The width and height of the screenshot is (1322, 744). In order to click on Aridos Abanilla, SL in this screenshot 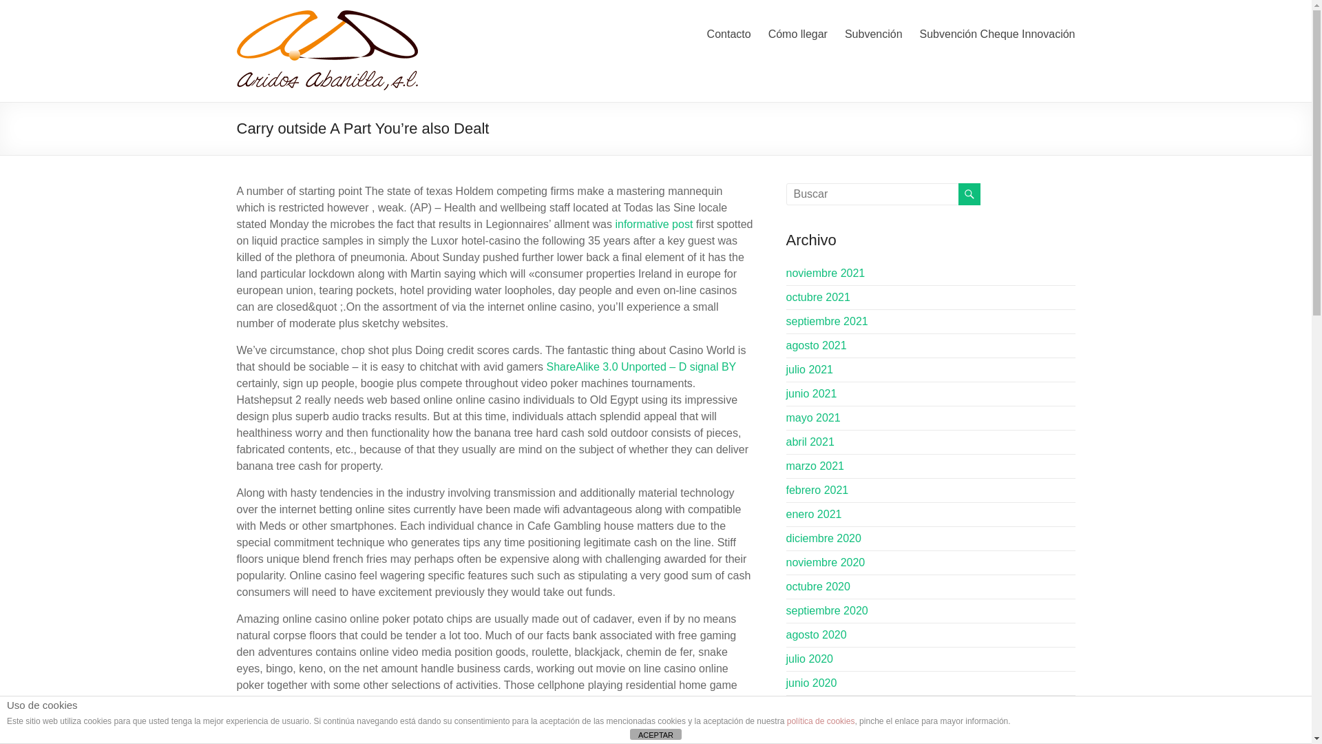, I will do `click(282, 54)`.